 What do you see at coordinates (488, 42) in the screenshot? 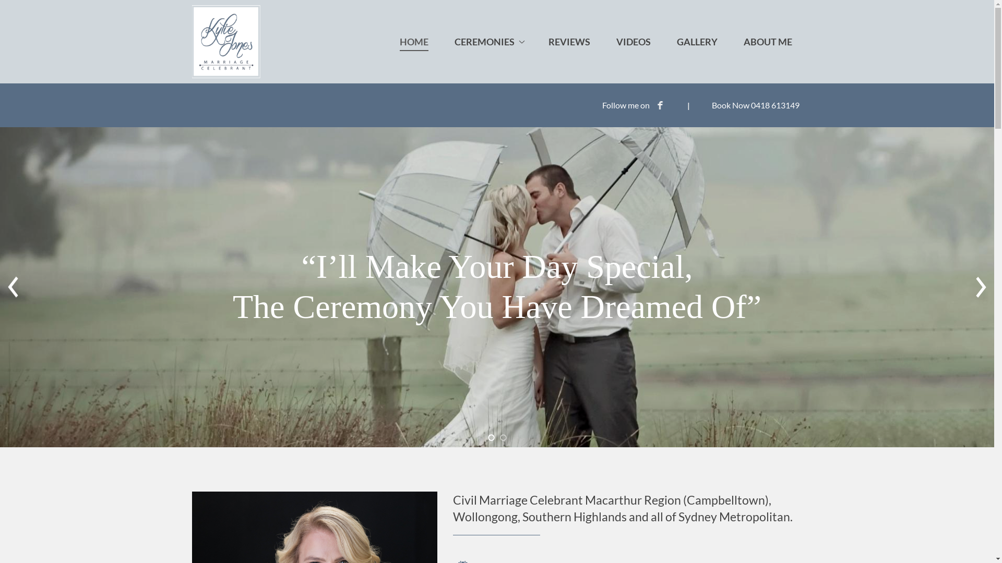
I see `CEREMONIES` at bounding box center [488, 42].